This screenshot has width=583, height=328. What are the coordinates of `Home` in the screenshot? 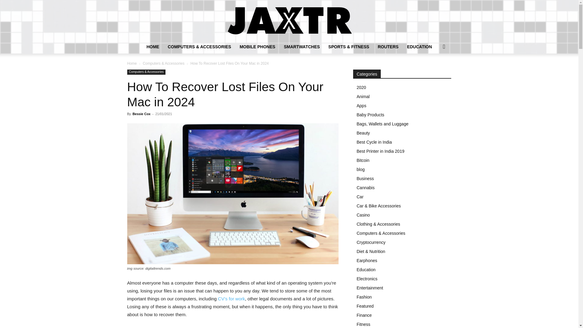 It's located at (132, 63).